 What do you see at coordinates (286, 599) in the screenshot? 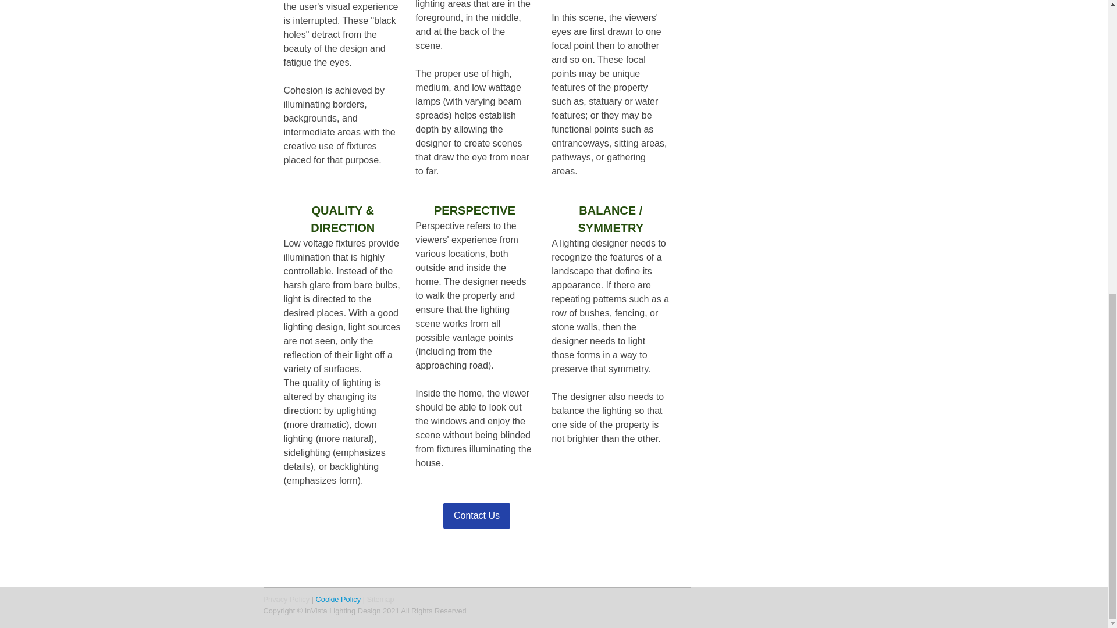
I see `Privacy Policy` at bounding box center [286, 599].